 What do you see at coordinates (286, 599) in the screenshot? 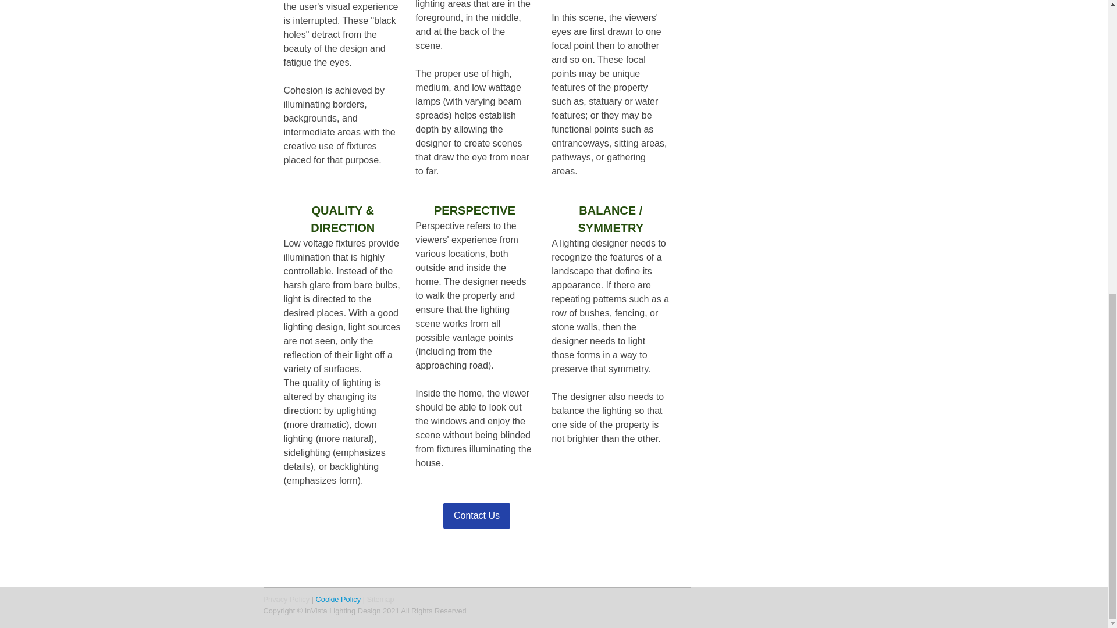
I see `Privacy Policy` at bounding box center [286, 599].